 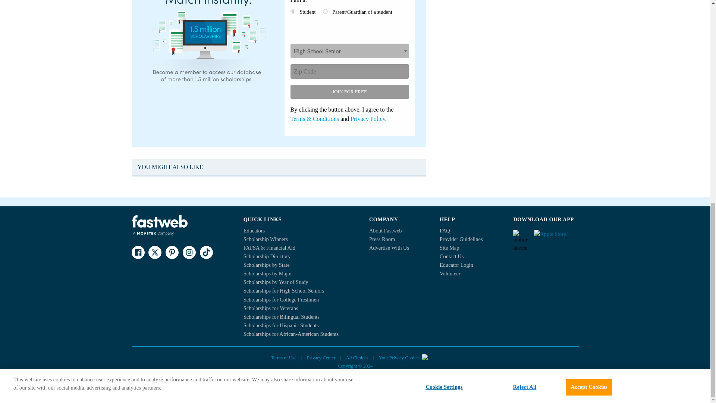 I want to click on Fastweb on TikTok, so click(x=206, y=252).